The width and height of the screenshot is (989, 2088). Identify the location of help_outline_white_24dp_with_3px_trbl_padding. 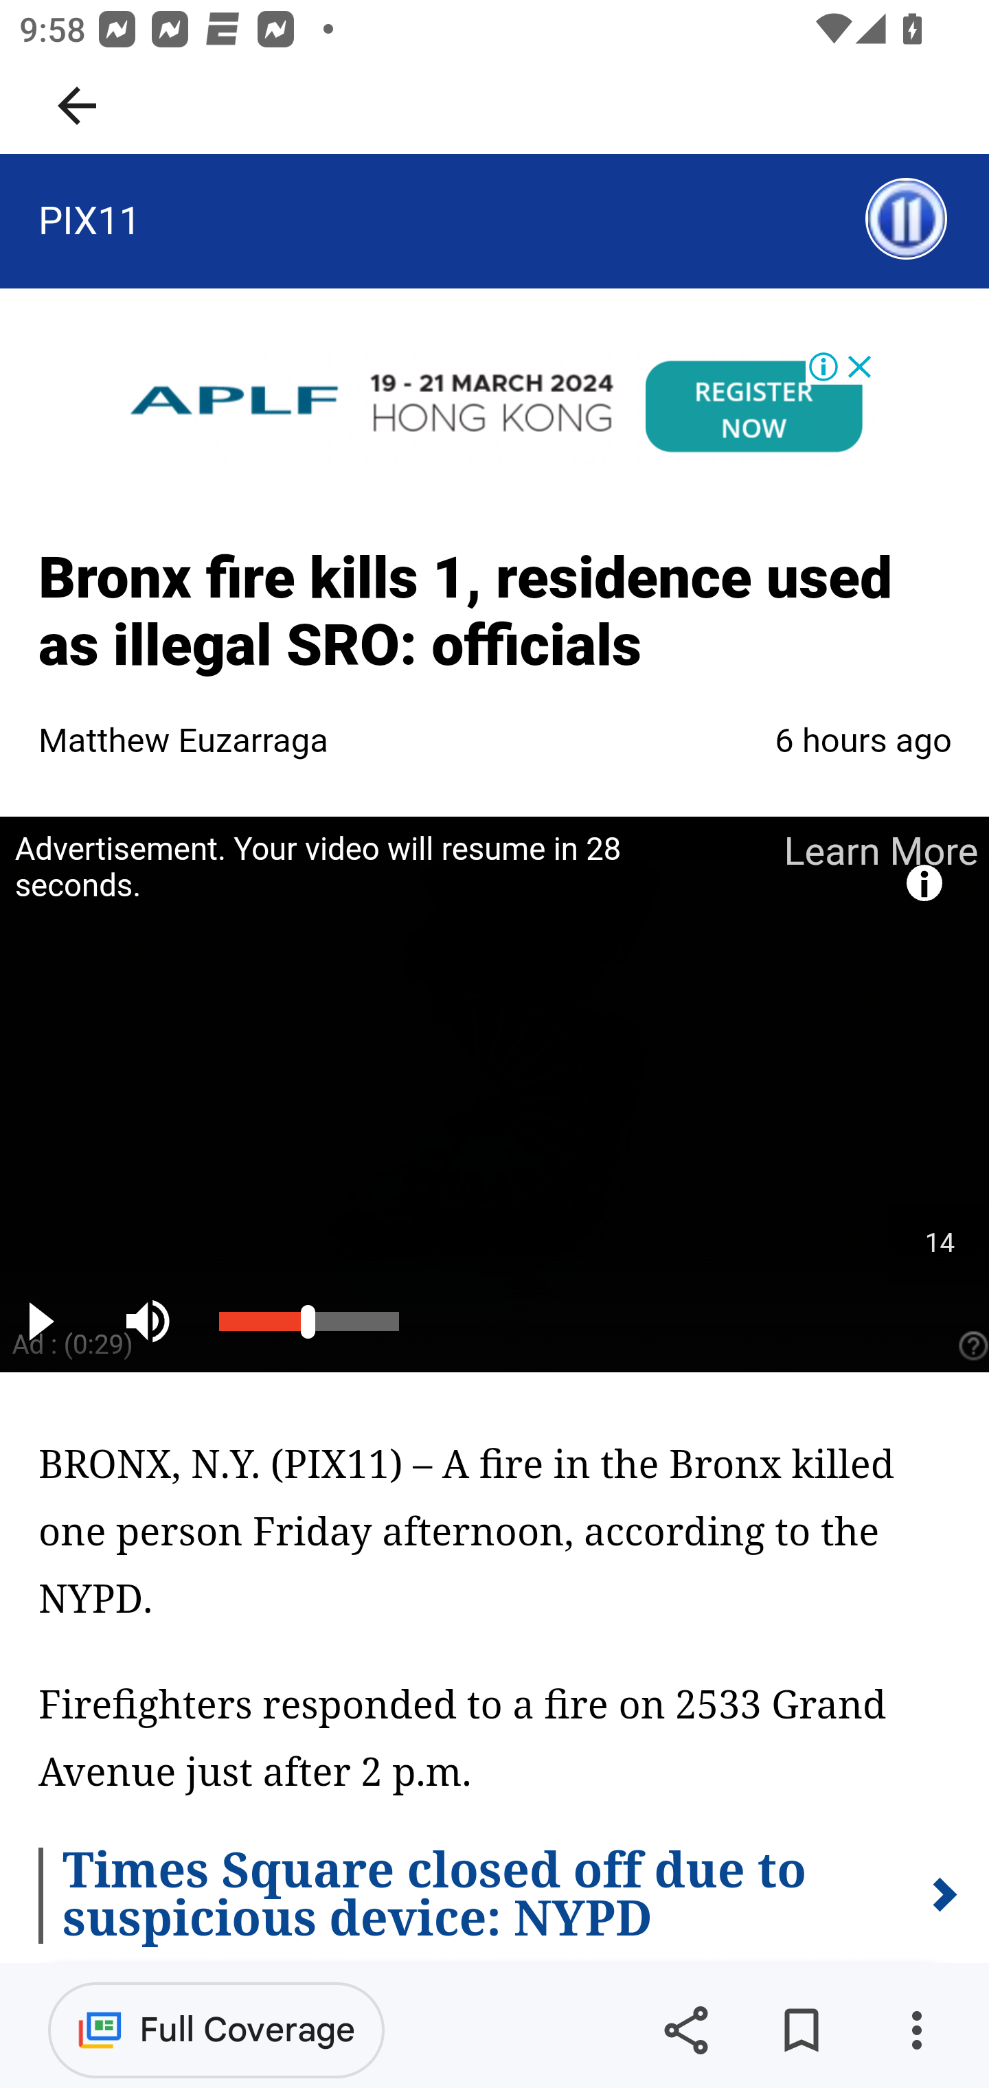
(970, 1345).